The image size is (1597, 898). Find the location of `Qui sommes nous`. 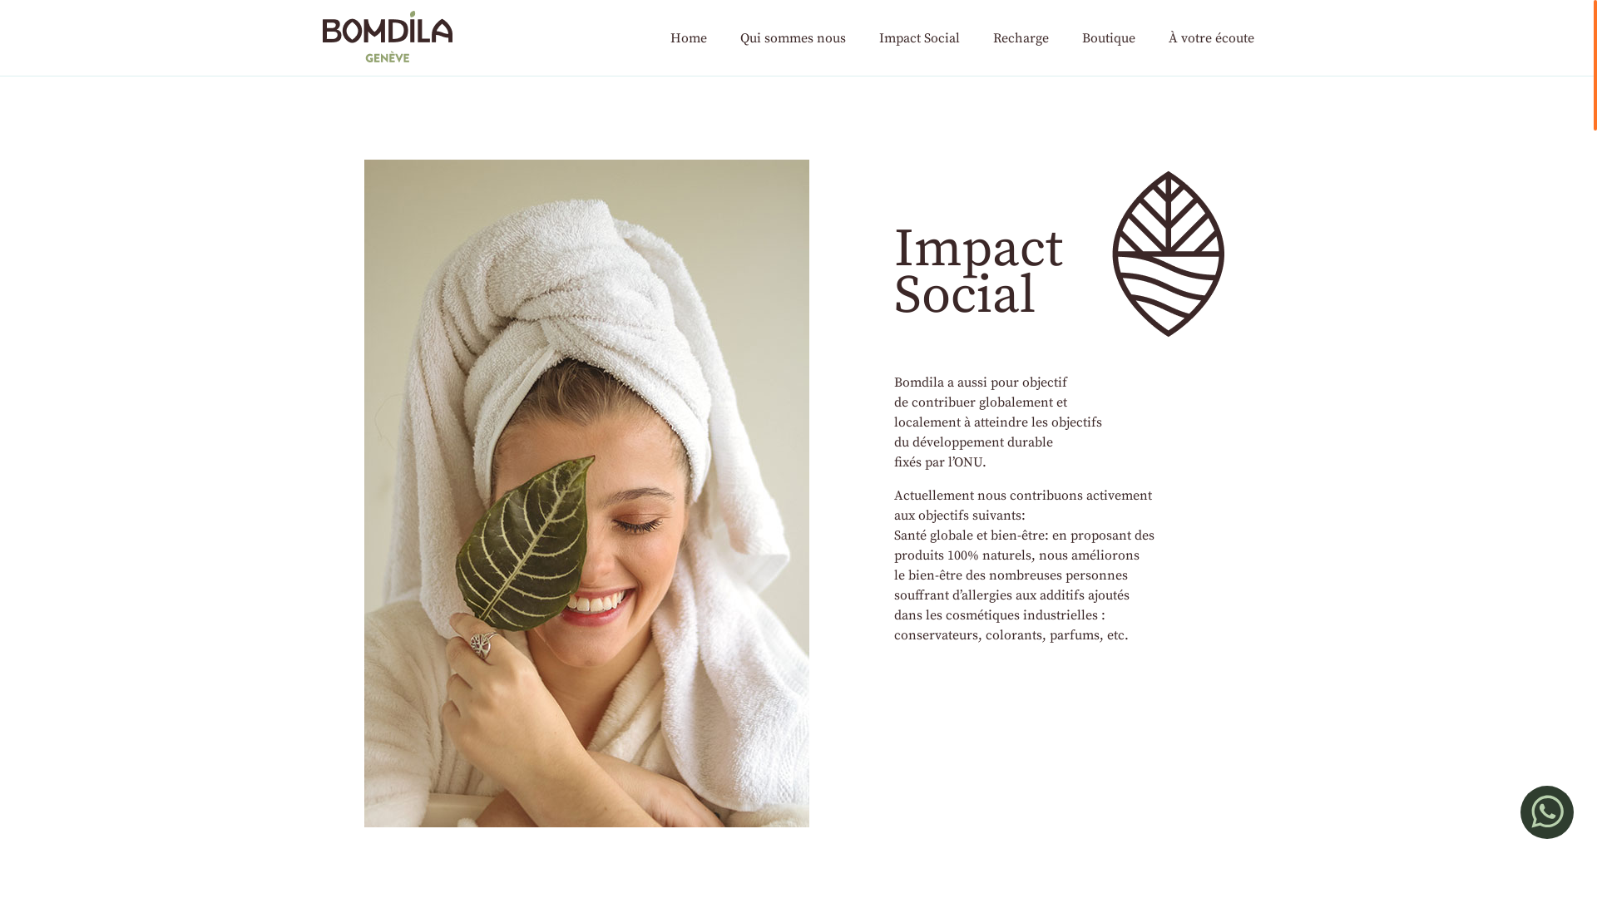

Qui sommes nous is located at coordinates (794, 38).